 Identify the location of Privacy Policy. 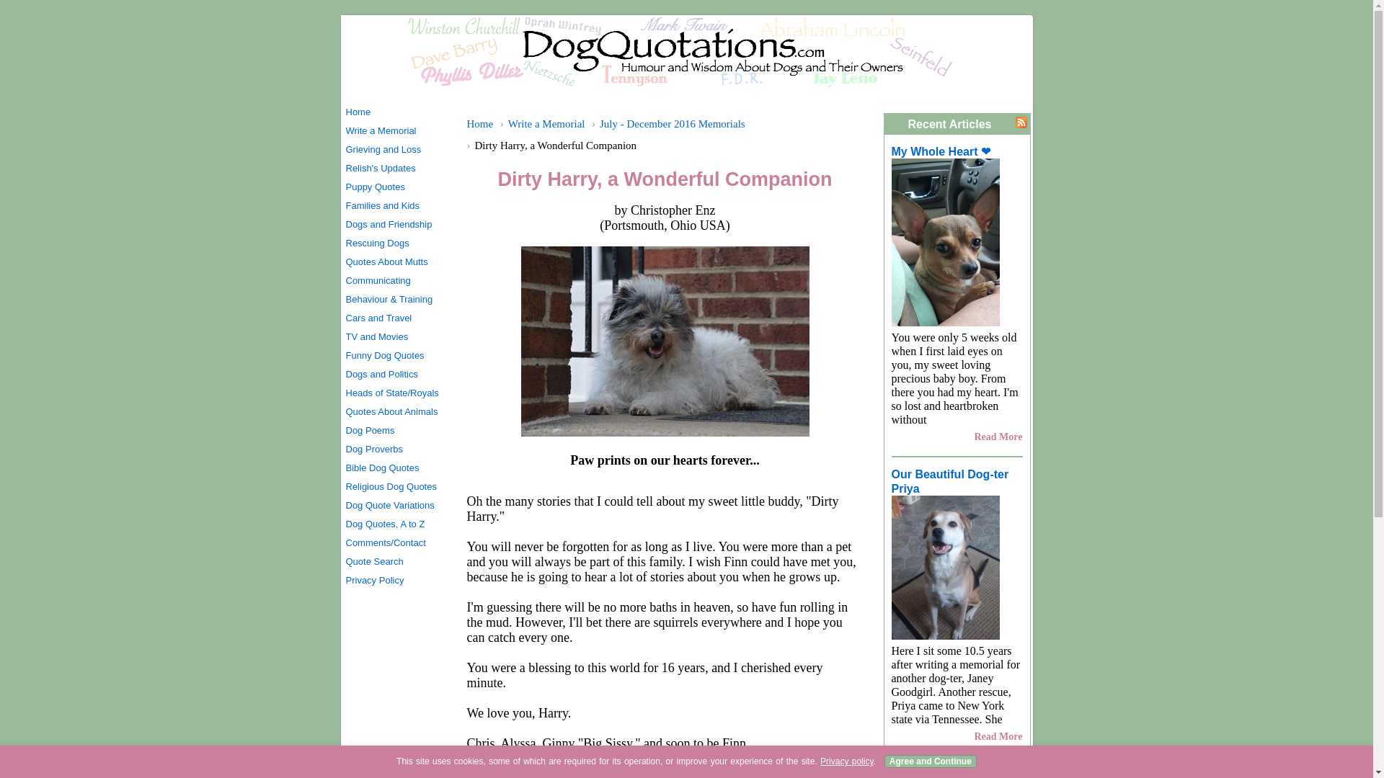
(398, 580).